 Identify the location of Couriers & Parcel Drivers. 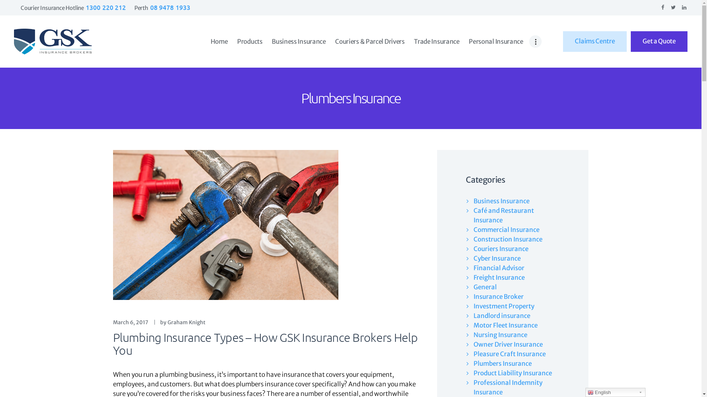
(370, 42).